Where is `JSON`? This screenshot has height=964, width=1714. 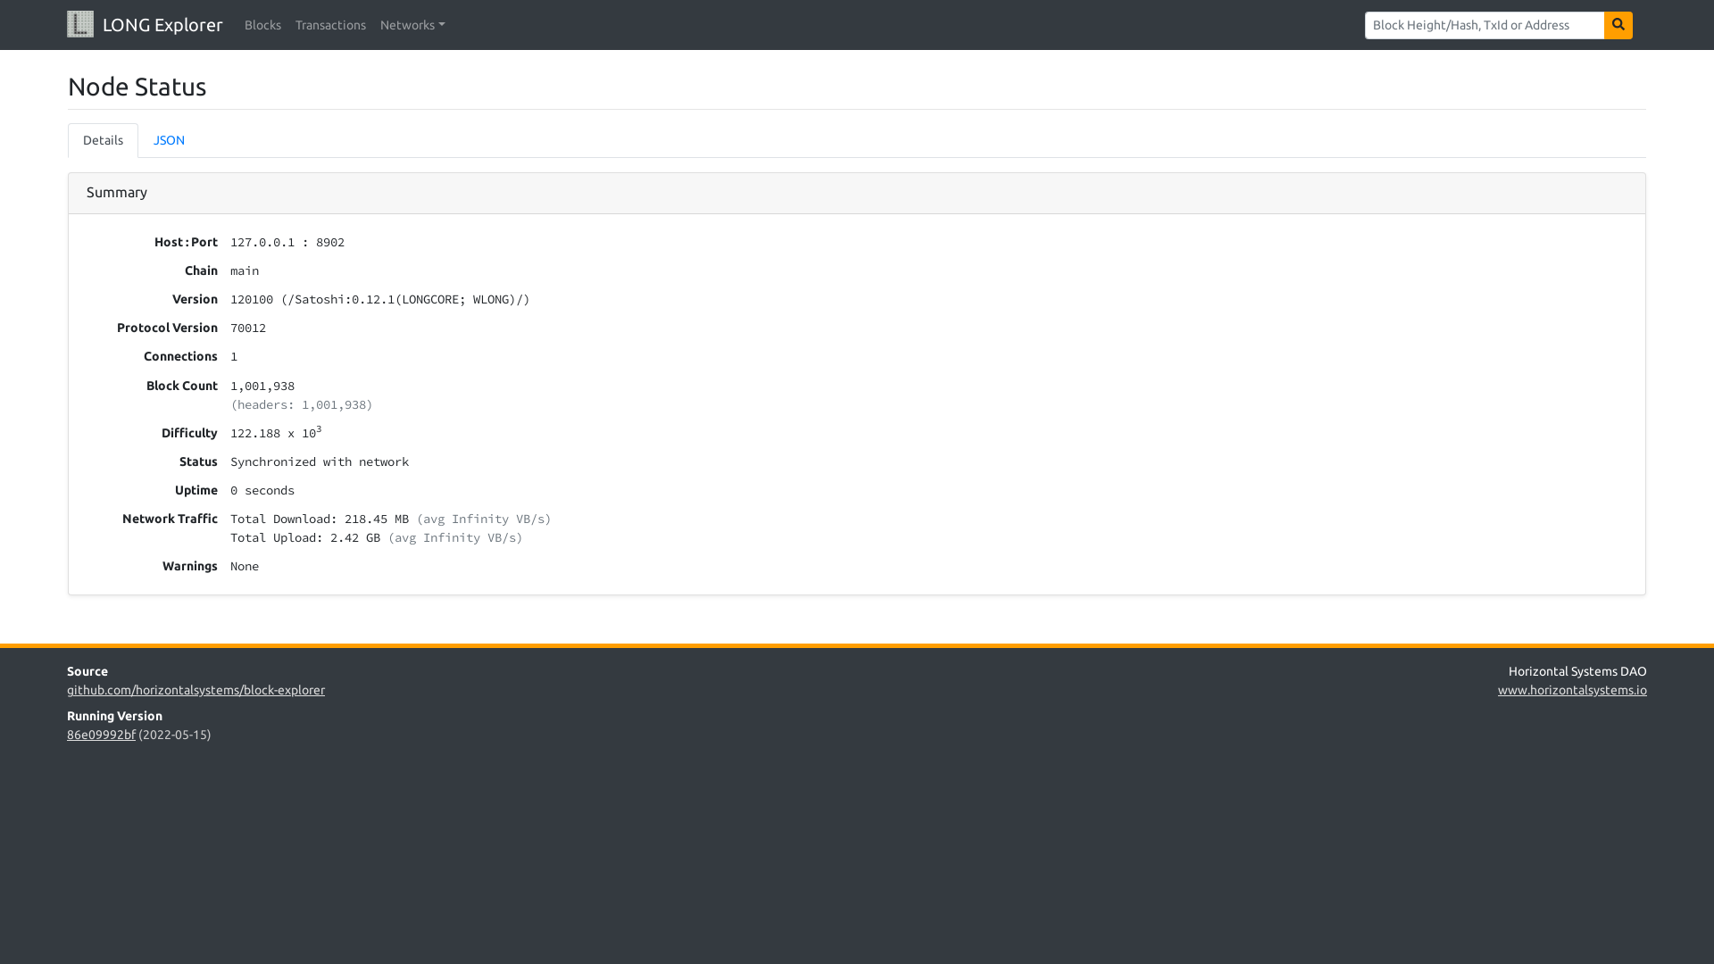
JSON is located at coordinates (170, 141).